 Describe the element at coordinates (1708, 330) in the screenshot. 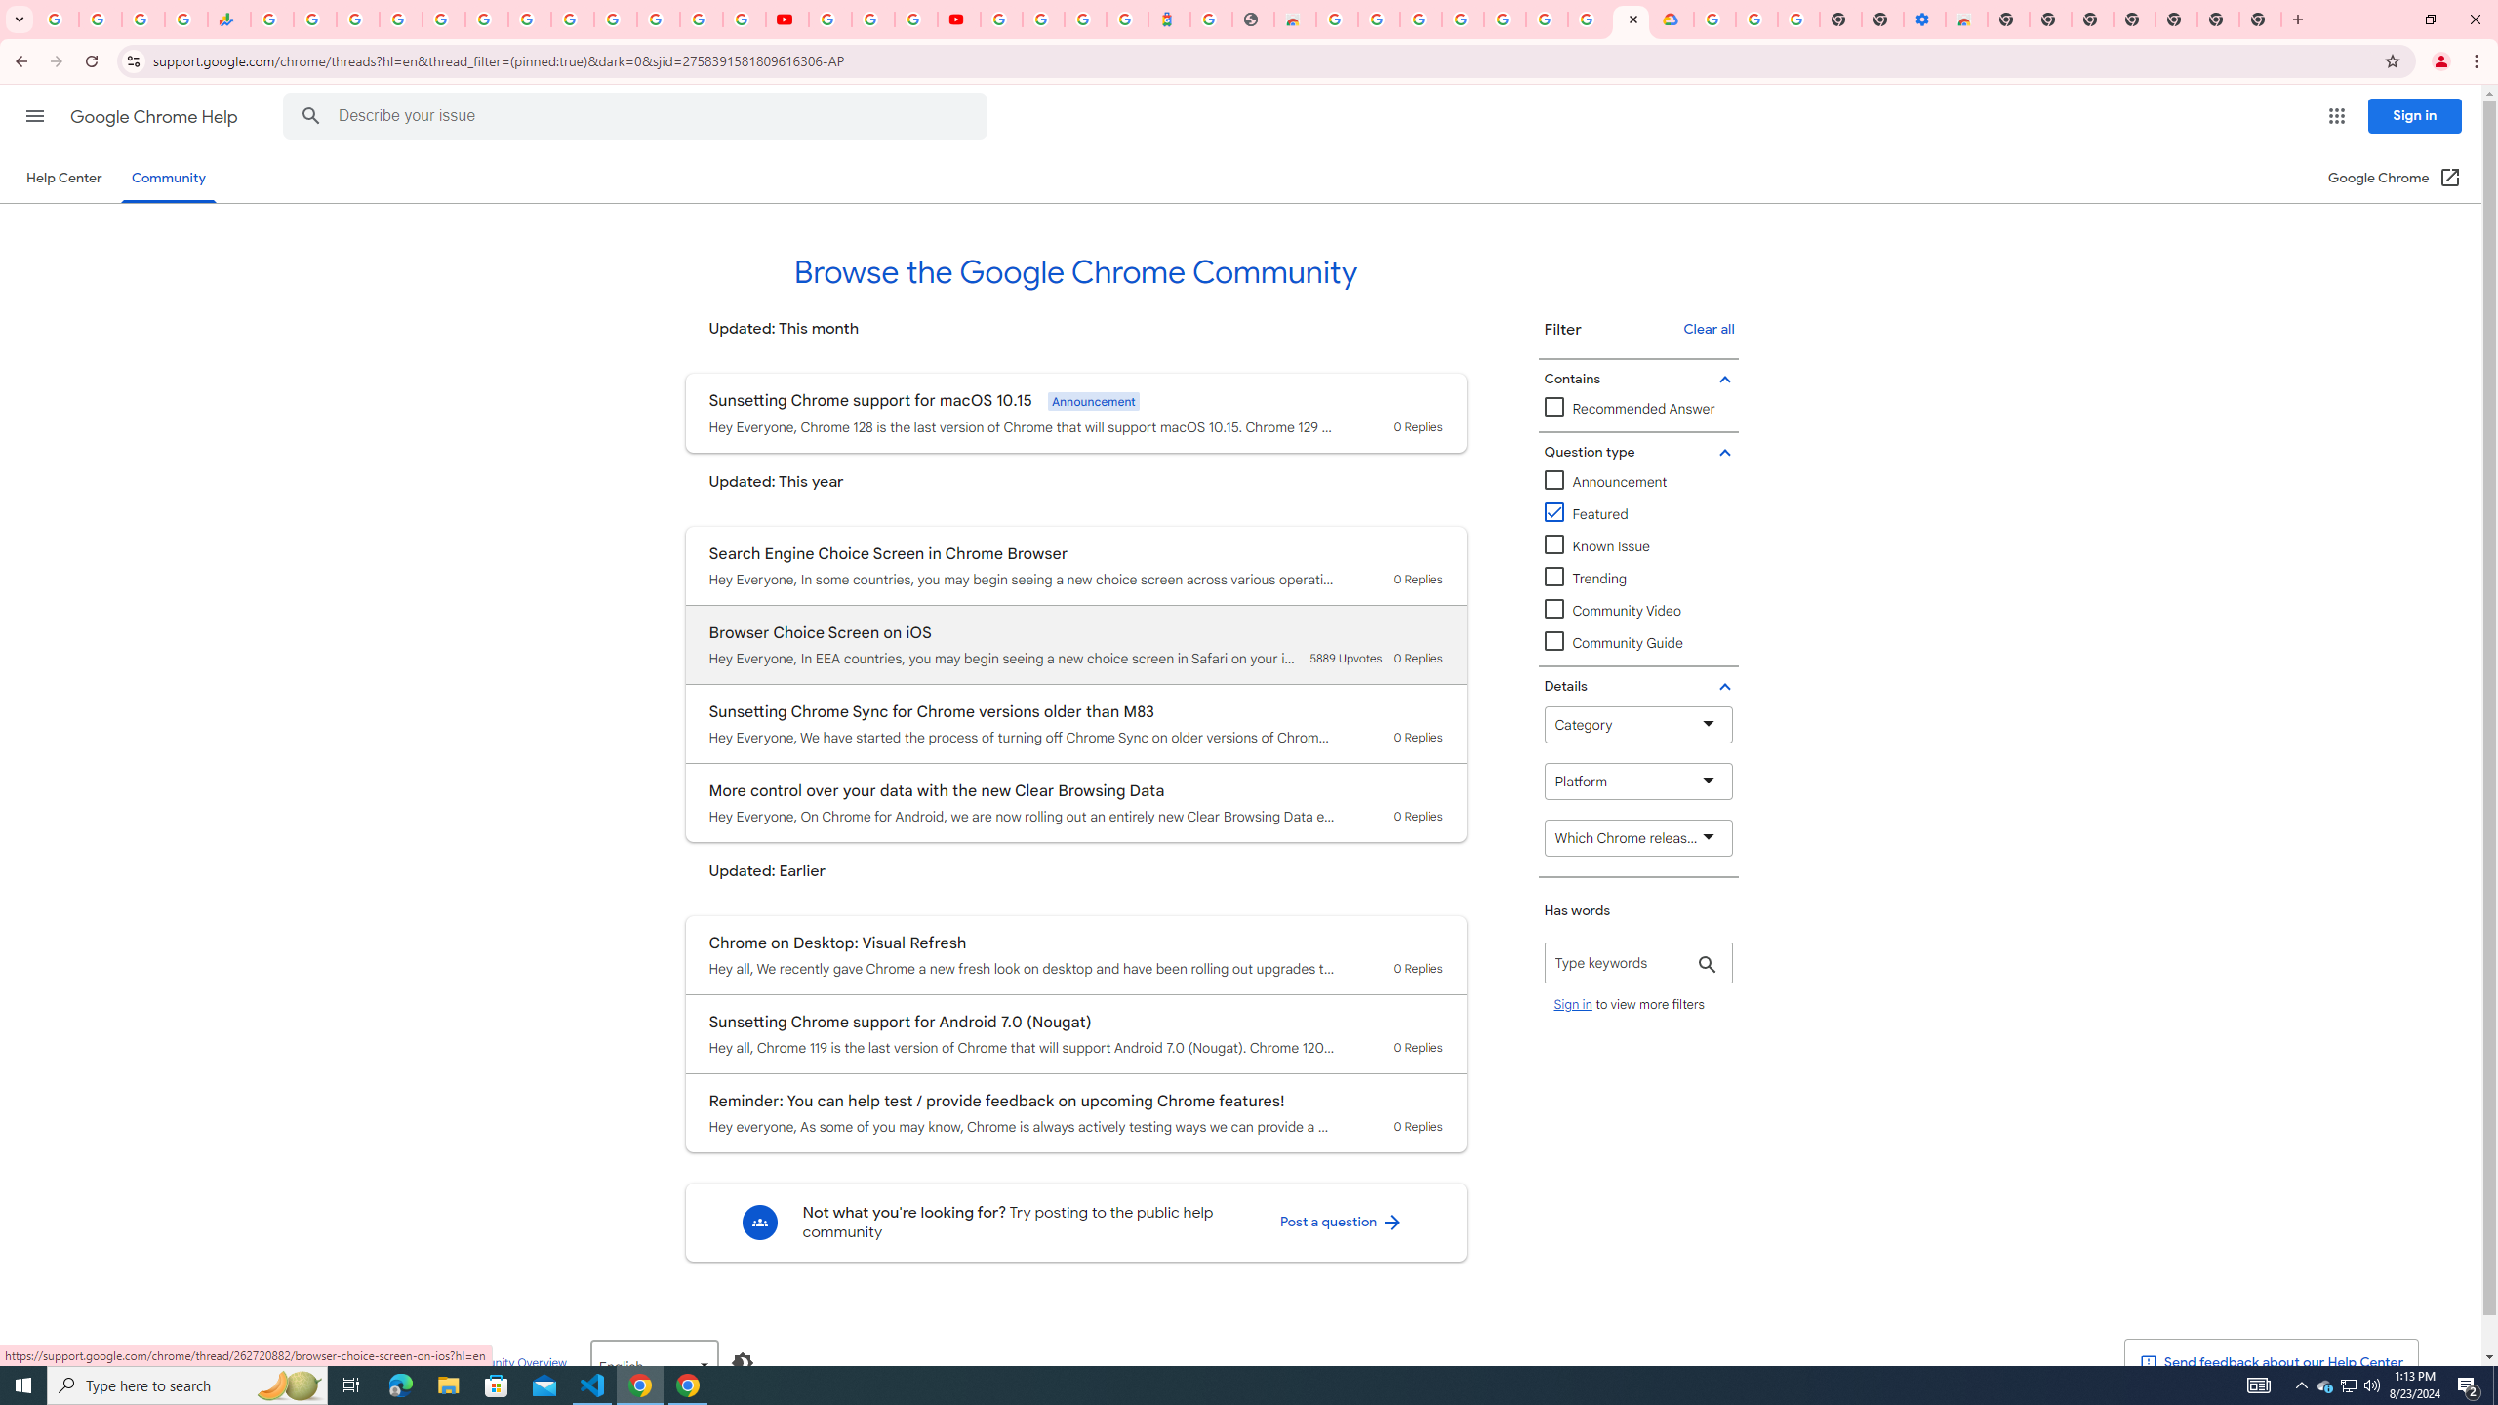

I see `Clear all` at that location.